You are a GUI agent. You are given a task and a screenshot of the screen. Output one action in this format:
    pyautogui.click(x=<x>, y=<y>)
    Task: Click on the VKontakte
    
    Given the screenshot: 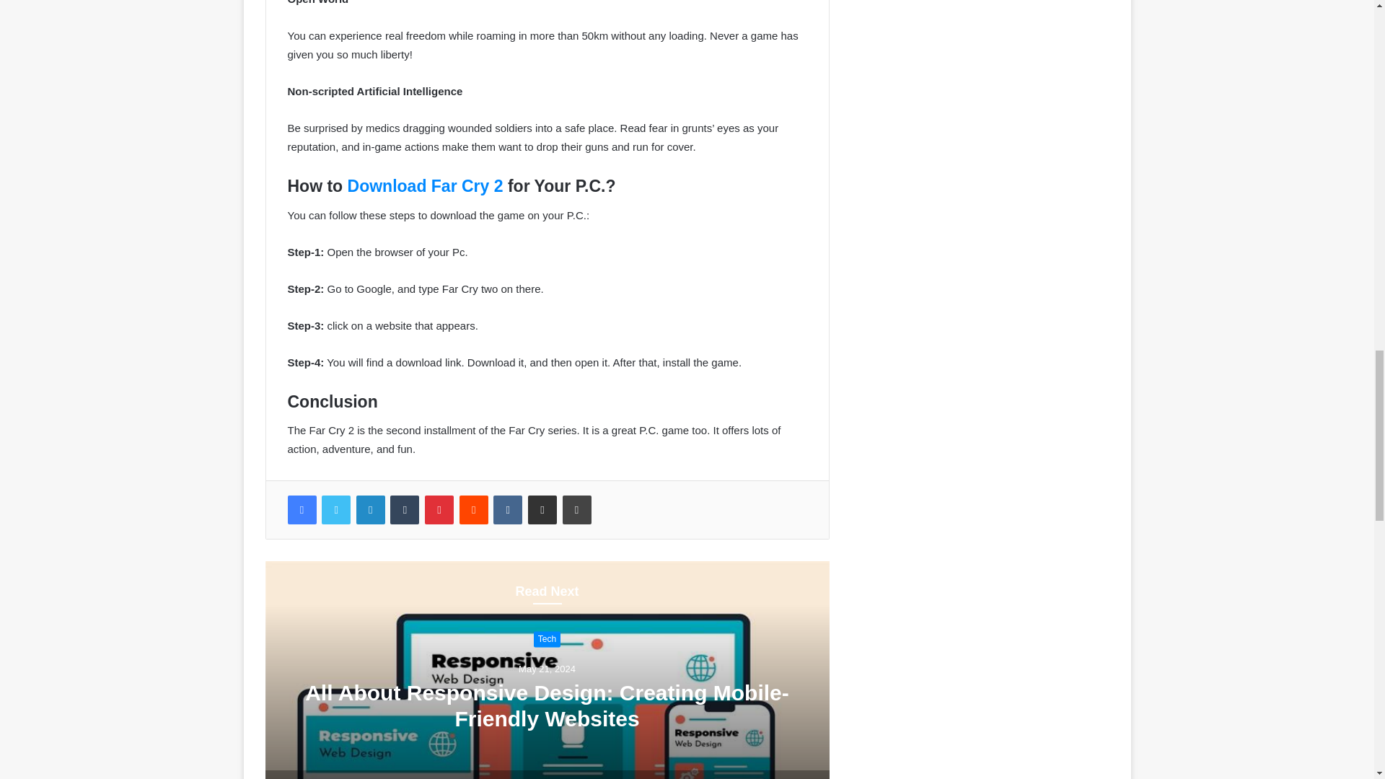 What is the action you would take?
    pyautogui.click(x=507, y=509)
    